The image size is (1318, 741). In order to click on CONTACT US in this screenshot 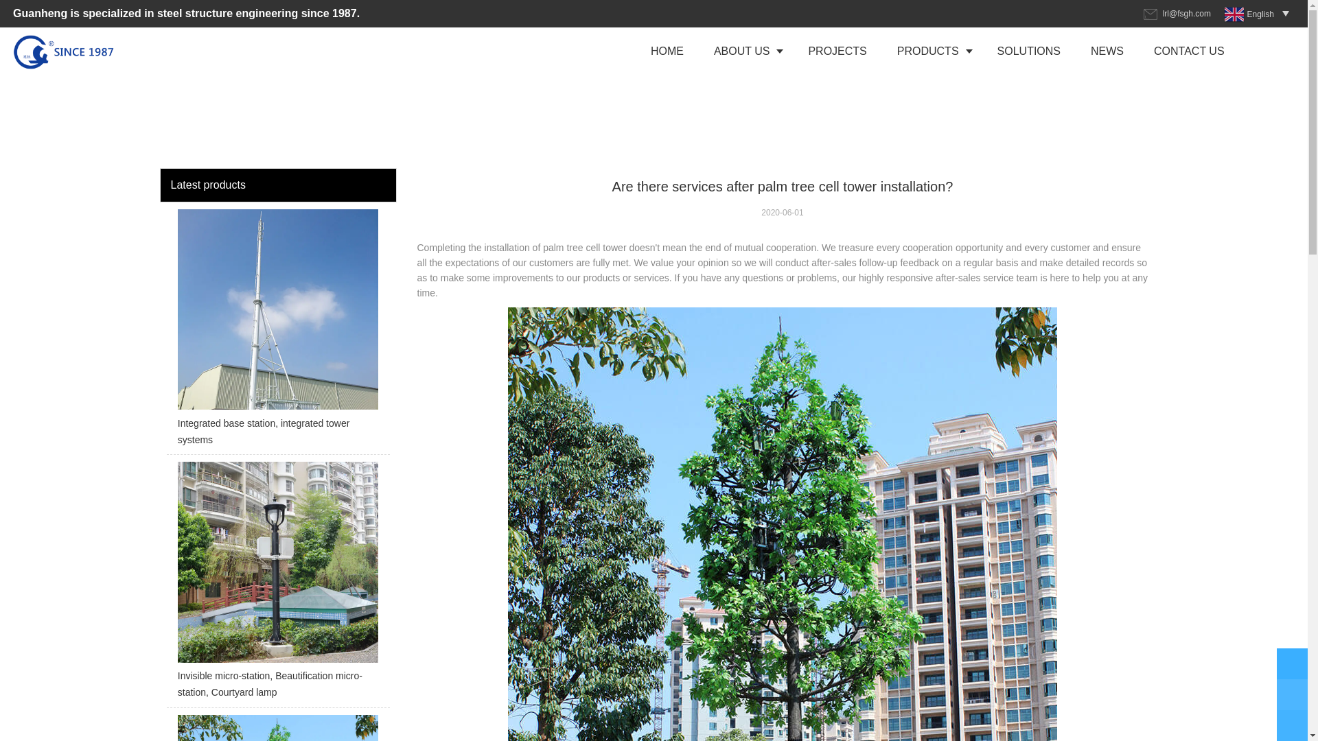, I will do `click(1189, 51)`.